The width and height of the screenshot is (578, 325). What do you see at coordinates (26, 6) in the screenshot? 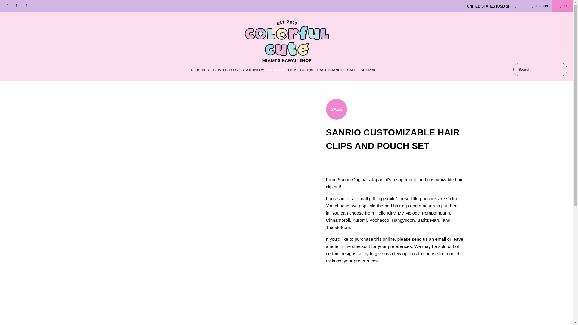
I see `Colorful Cute on TikTok` at bounding box center [26, 6].